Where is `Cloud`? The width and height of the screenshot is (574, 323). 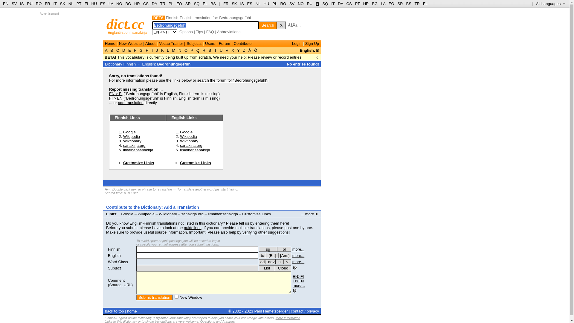 Cloud is located at coordinates (283, 268).